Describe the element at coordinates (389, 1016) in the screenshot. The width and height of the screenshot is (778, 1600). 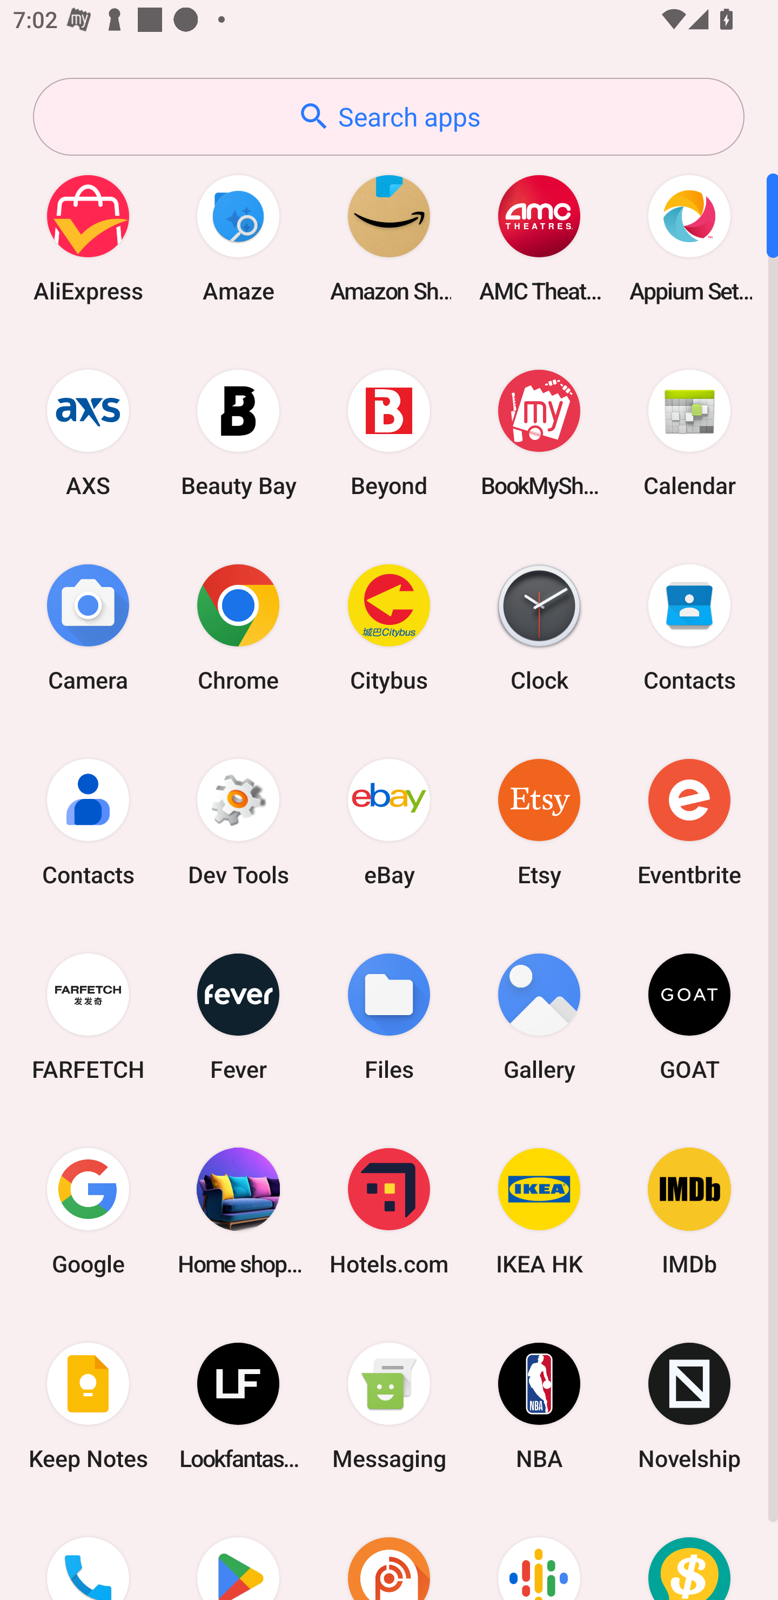
I see `Files` at that location.